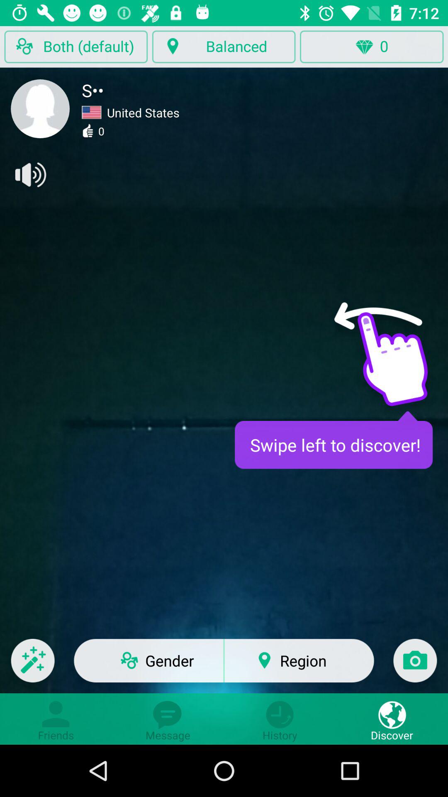  Describe the element at coordinates (40, 109) in the screenshot. I see `tap icon below both (default) item` at that location.